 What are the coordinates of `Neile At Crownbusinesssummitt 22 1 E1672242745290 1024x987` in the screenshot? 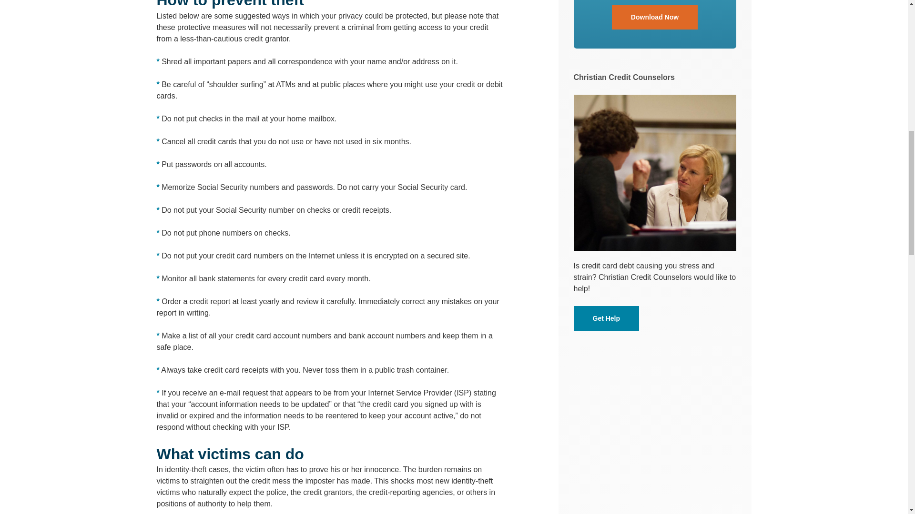 It's located at (655, 173).